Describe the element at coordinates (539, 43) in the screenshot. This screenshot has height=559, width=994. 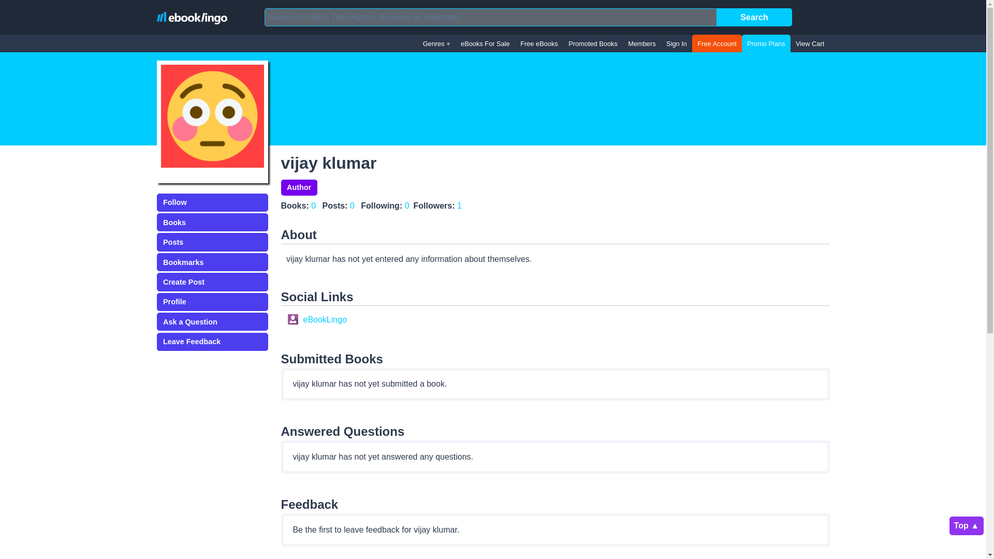
I see `All Free eBooks on eBookLingo Link` at that location.